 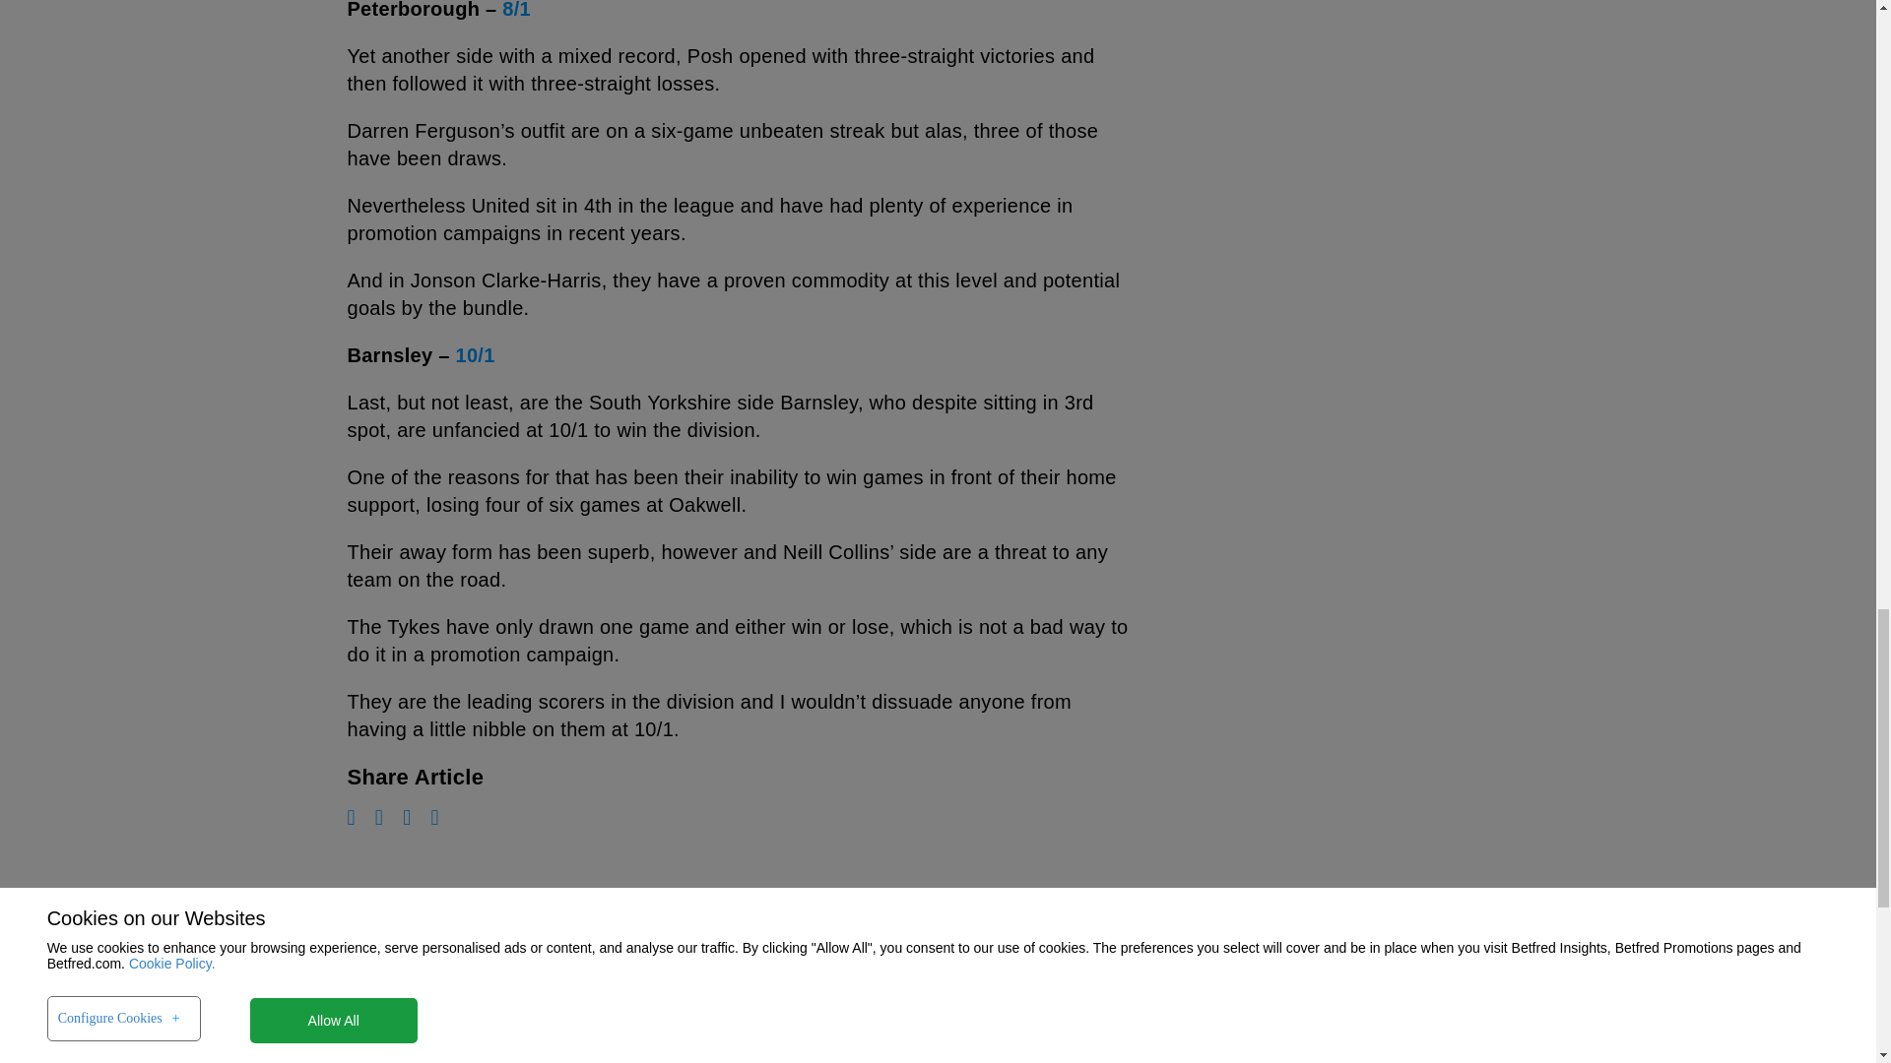 I want to click on X, so click(x=434, y=817).